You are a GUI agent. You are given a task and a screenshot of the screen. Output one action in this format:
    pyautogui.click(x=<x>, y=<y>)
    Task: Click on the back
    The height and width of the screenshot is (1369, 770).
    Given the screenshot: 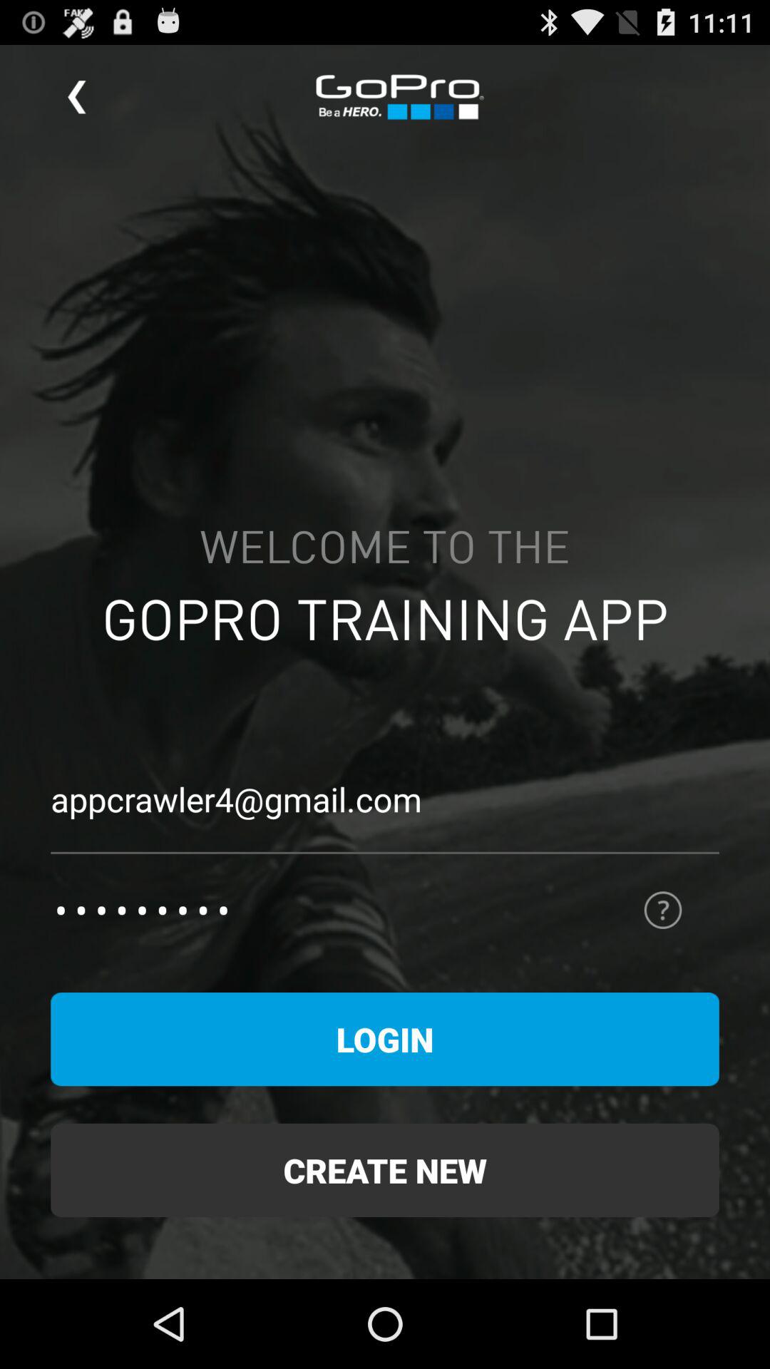 What is the action you would take?
    pyautogui.click(x=77, y=97)
    